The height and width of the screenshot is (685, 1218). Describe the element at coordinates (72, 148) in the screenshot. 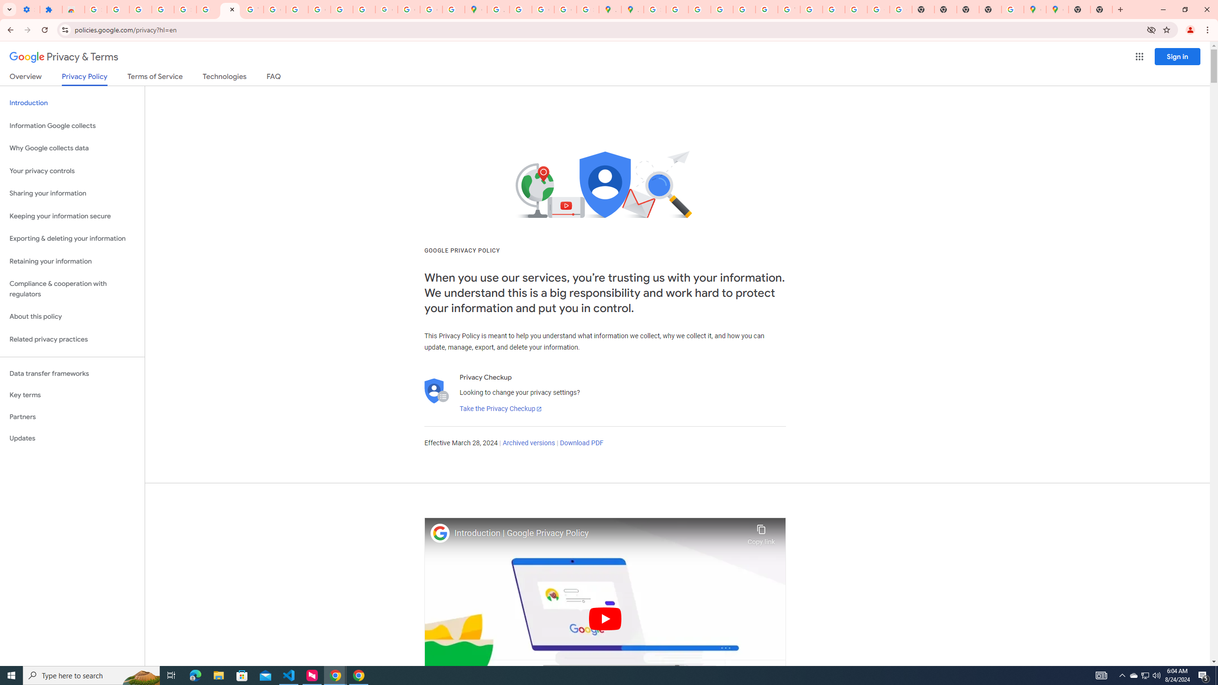

I see `Why Google collects data` at that location.